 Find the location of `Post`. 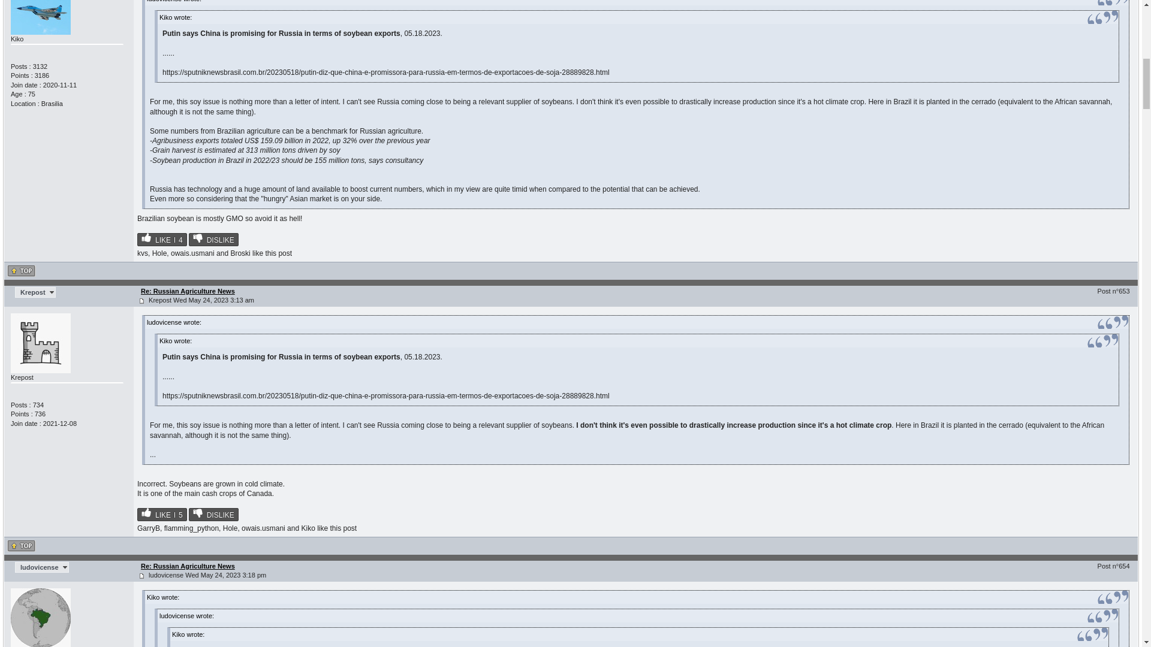

Post is located at coordinates (141, 301).